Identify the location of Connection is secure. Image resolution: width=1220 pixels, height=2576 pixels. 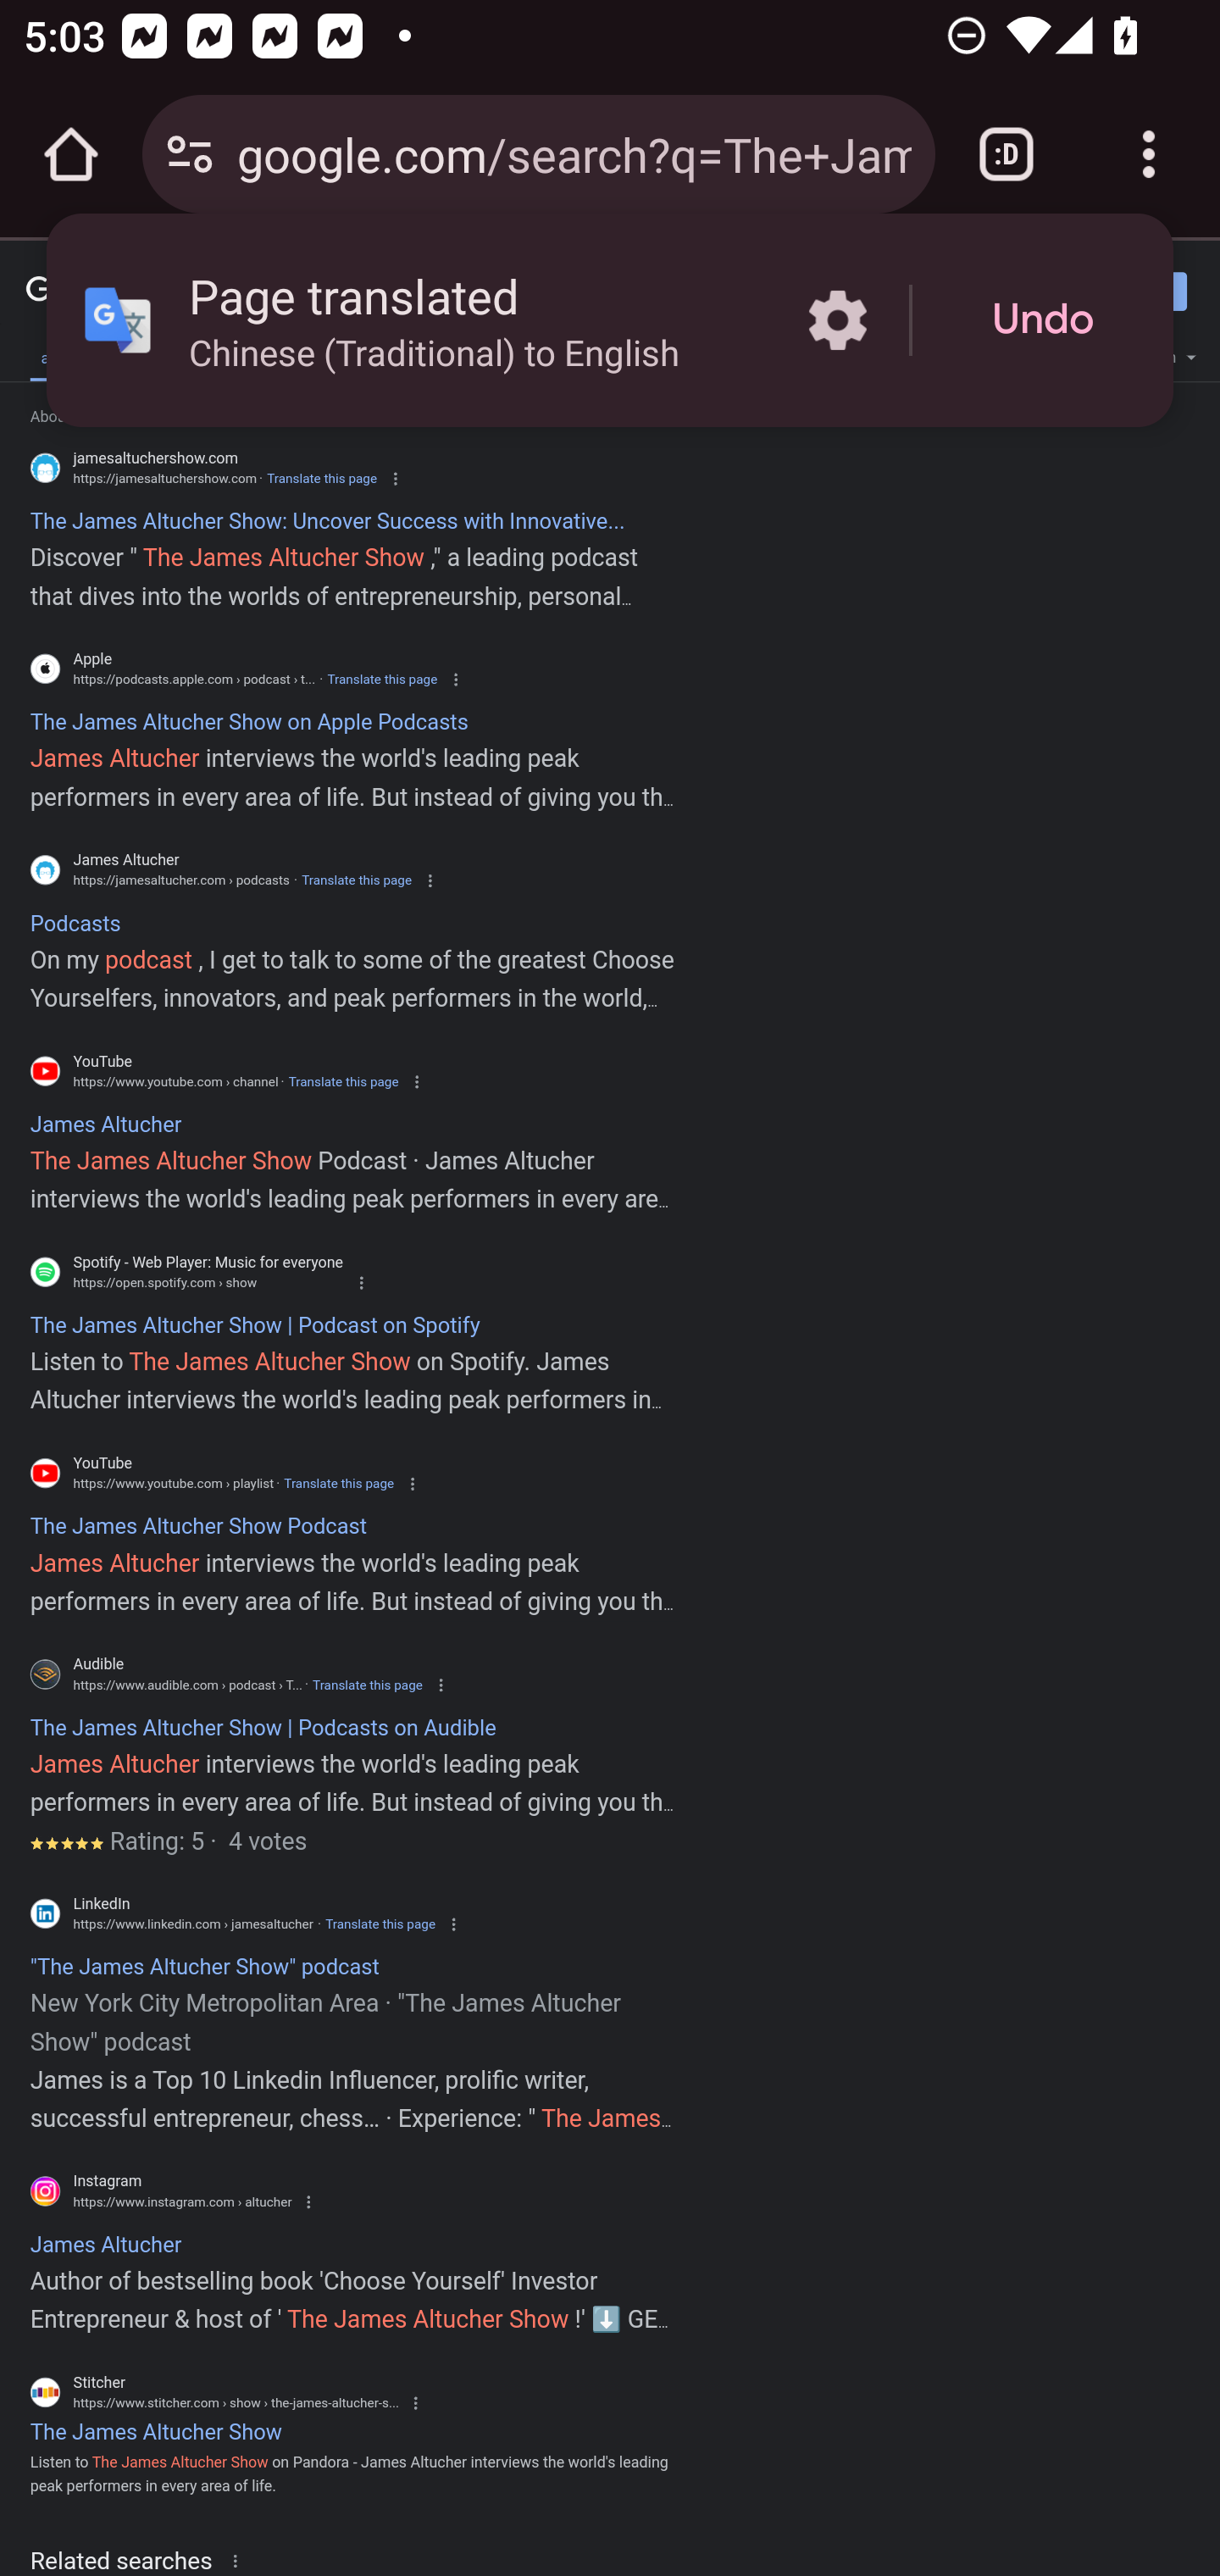
(190, 154).